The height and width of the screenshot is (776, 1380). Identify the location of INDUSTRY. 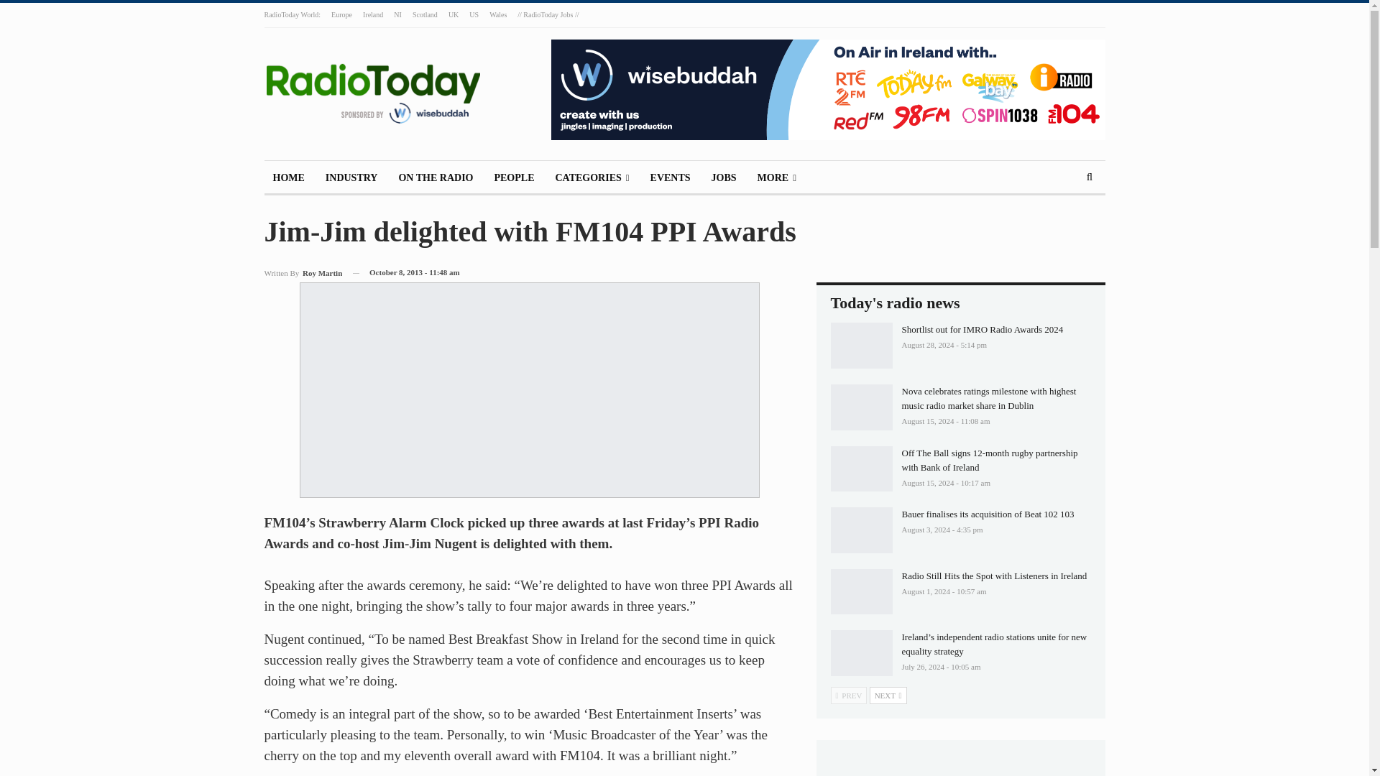
(351, 178).